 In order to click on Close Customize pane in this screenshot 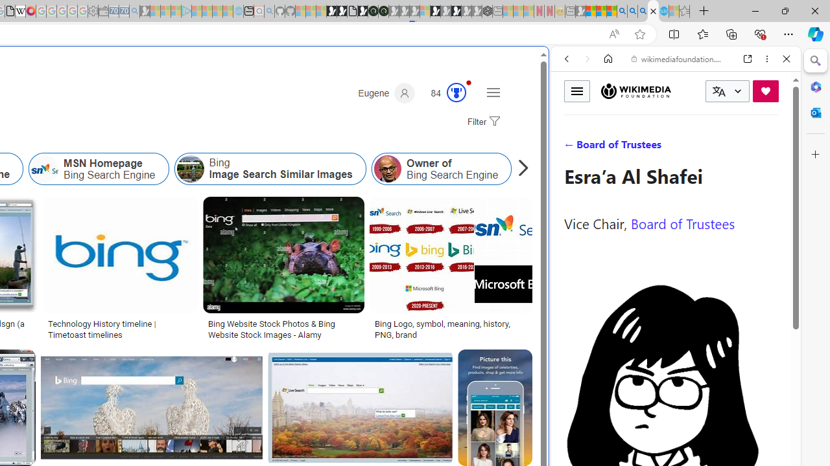, I will do `click(816, 155)`.